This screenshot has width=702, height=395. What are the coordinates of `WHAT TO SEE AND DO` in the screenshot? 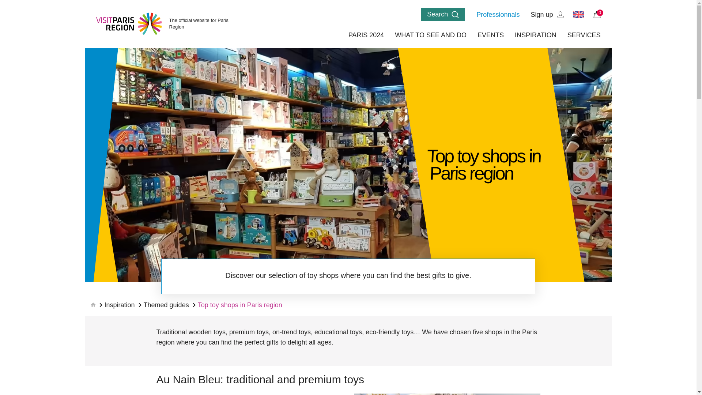 It's located at (431, 35).